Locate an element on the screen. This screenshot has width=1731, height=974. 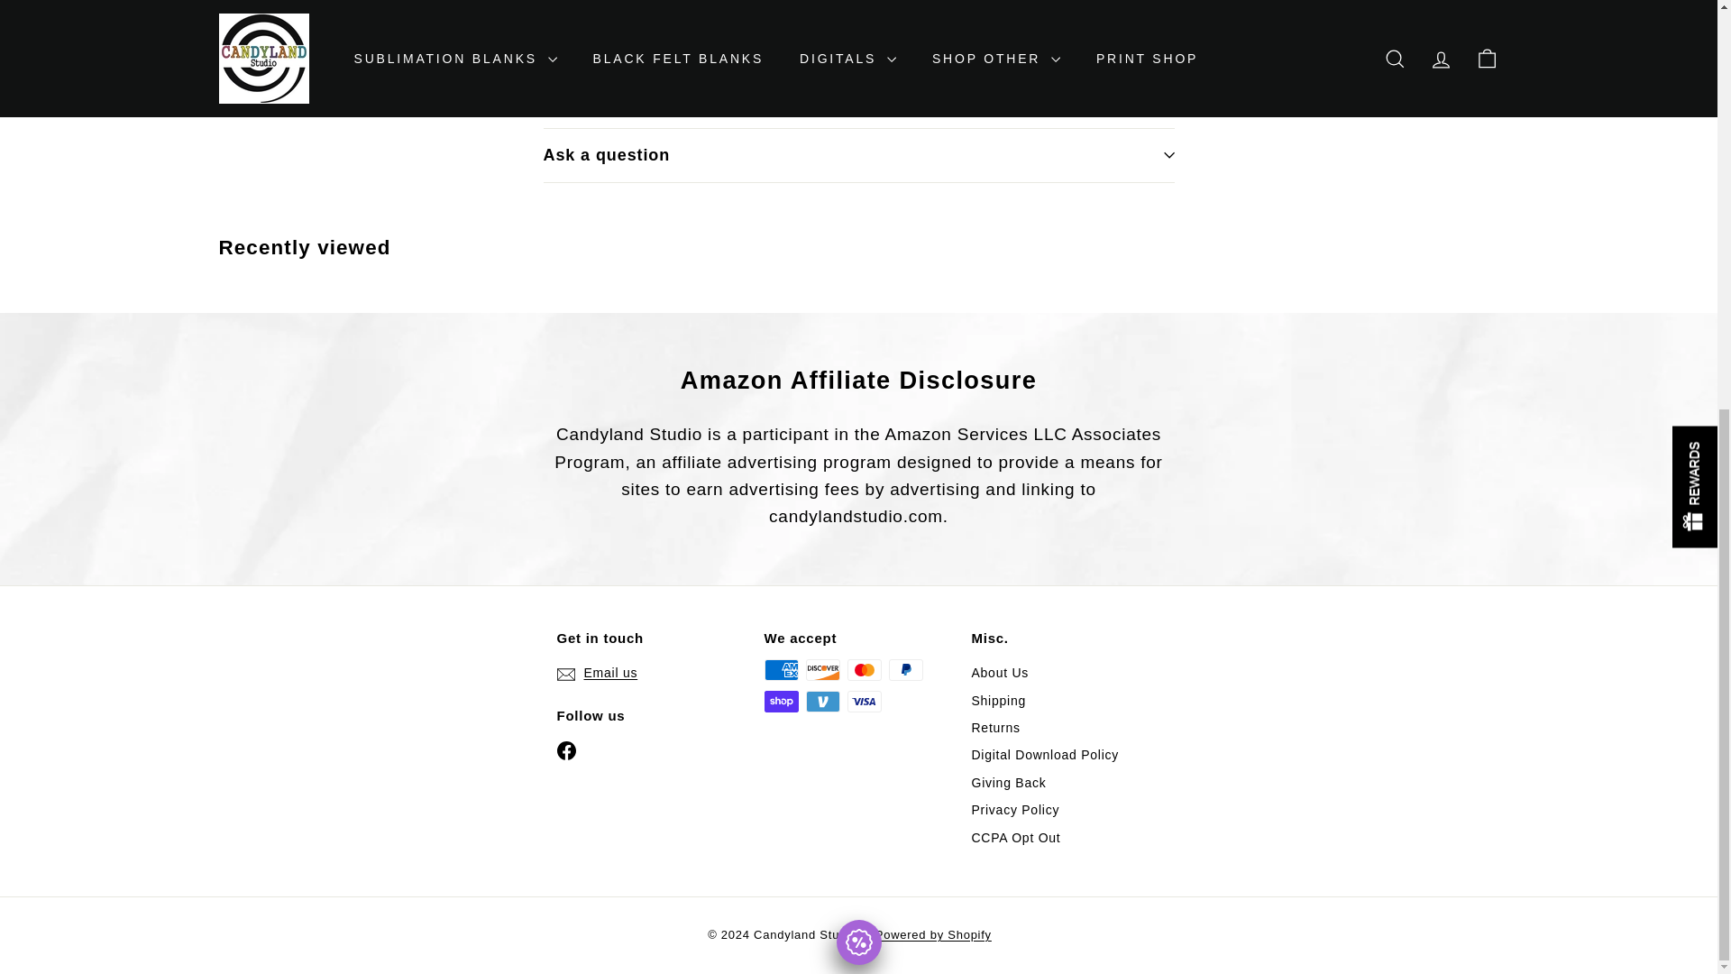
American Express is located at coordinates (781, 669).